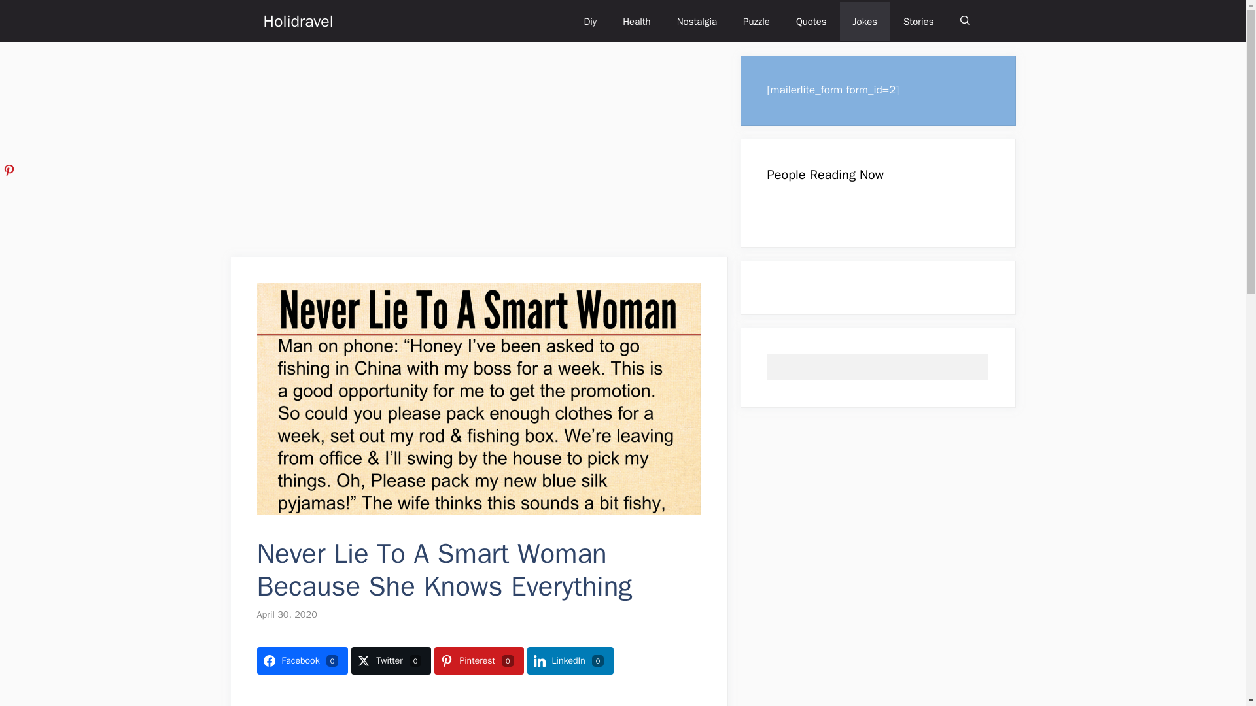  What do you see at coordinates (918, 21) in the screenshot?
I see `Stories` at bounding box center [918, 21].